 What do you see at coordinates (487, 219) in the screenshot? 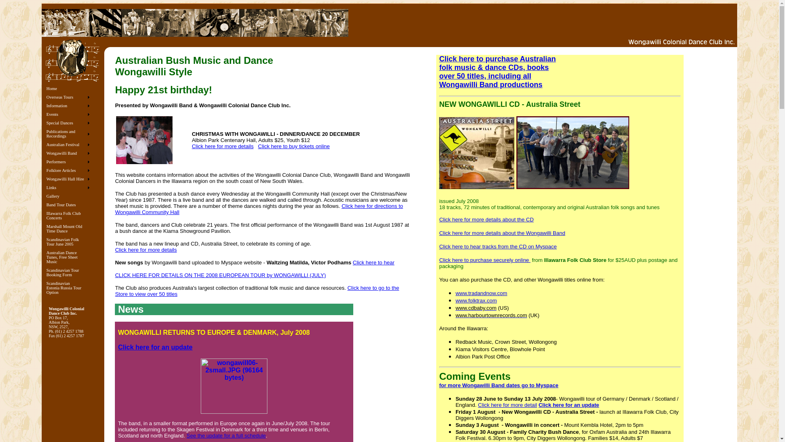
I see `Click here for more details about the CD` at bounding box center [487, 219].